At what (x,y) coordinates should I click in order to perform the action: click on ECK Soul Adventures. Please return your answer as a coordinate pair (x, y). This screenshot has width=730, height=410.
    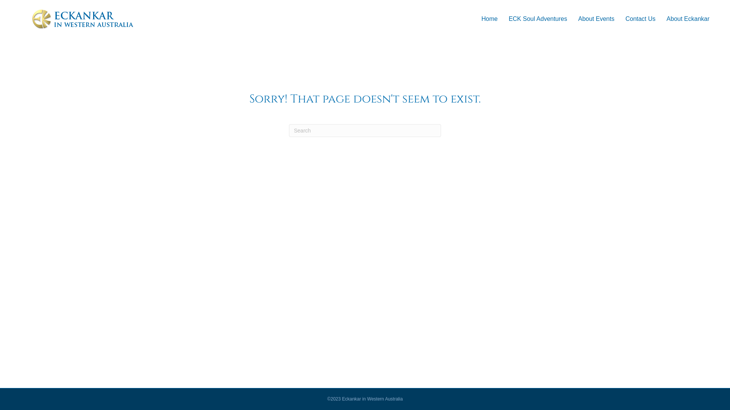
    Looking at the image, I should click on (538, 19).